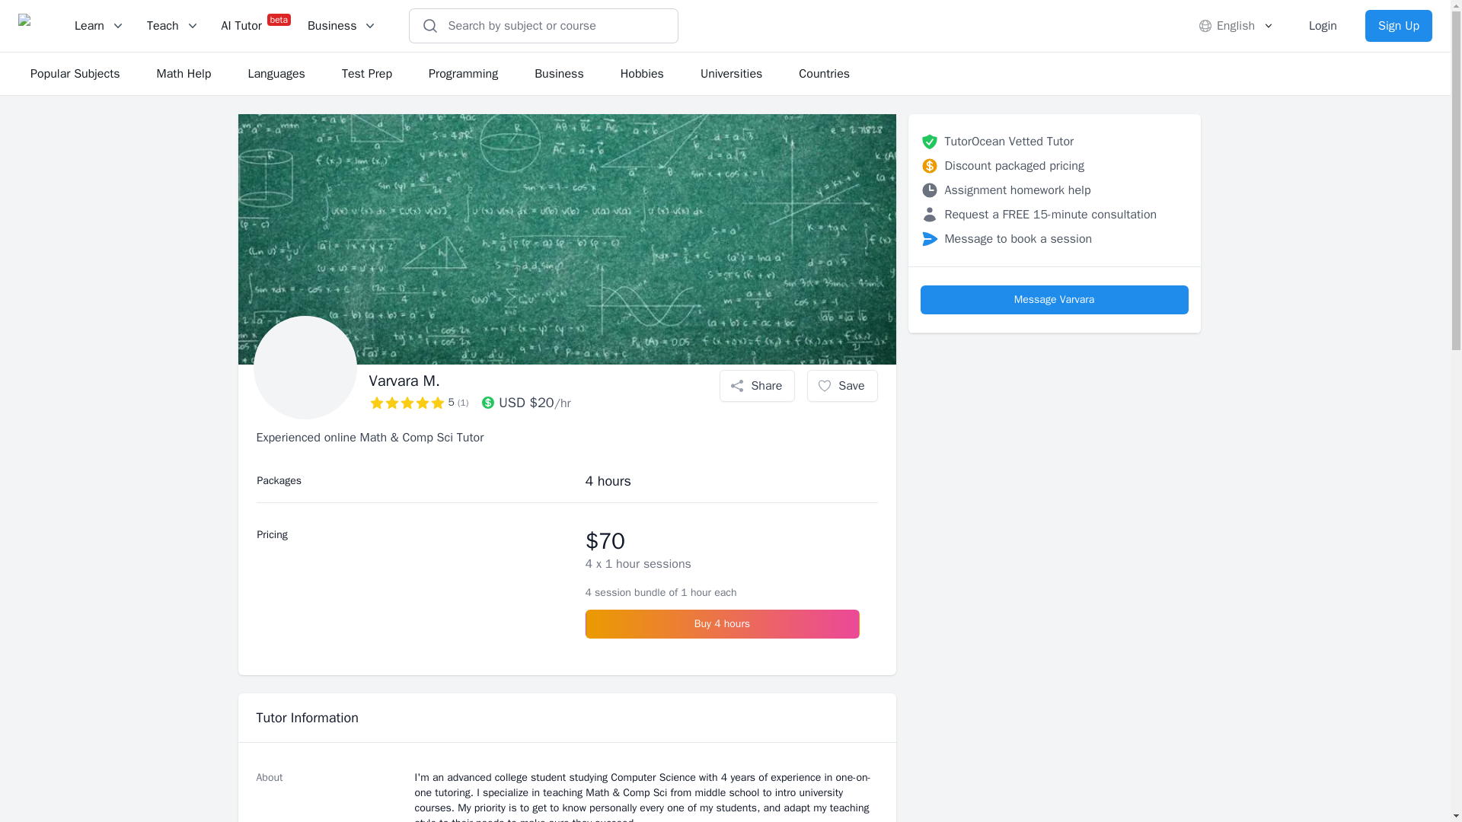 The image size is (1462, 822). What do you see at coordinates (731, 73) in the screenshot?
I see `Universities` at bounding box center [731, 73].